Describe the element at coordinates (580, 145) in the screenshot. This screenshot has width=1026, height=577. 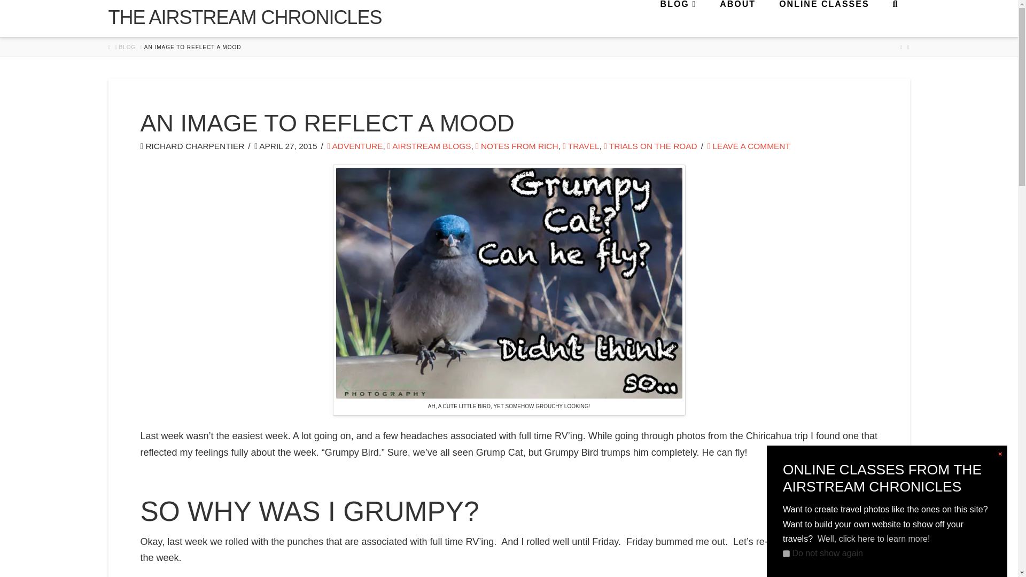
I see `TRAVEL` at that location.